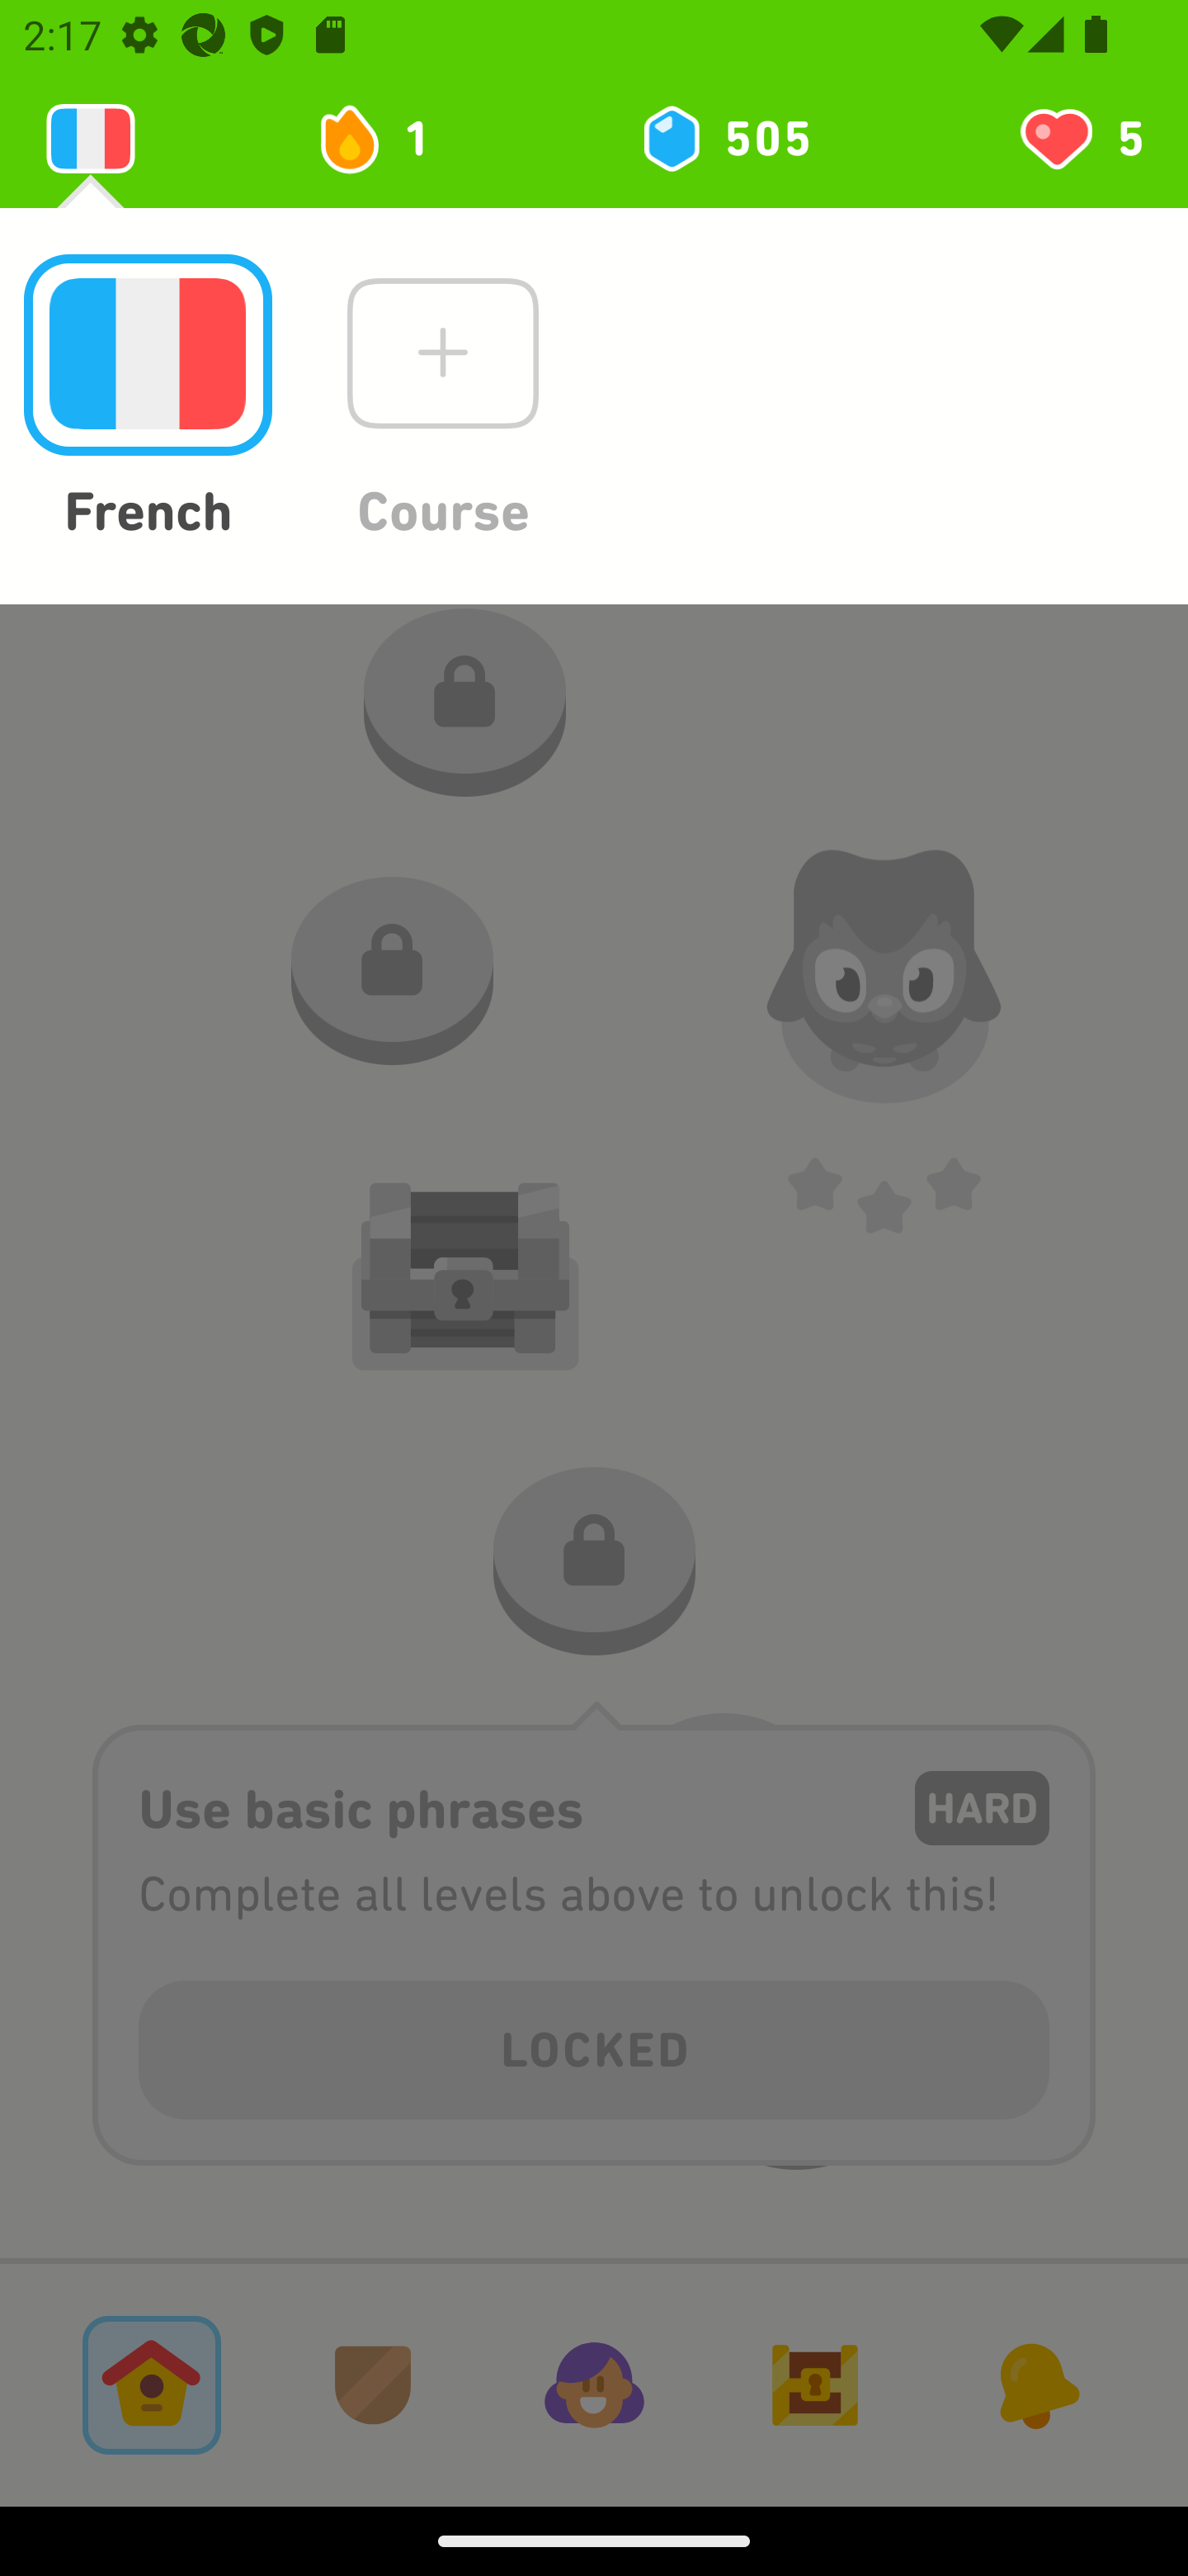  What do you see at coordinates (442, 399) in the screenshot?
I see `Course` at bounding box center [442, 399].